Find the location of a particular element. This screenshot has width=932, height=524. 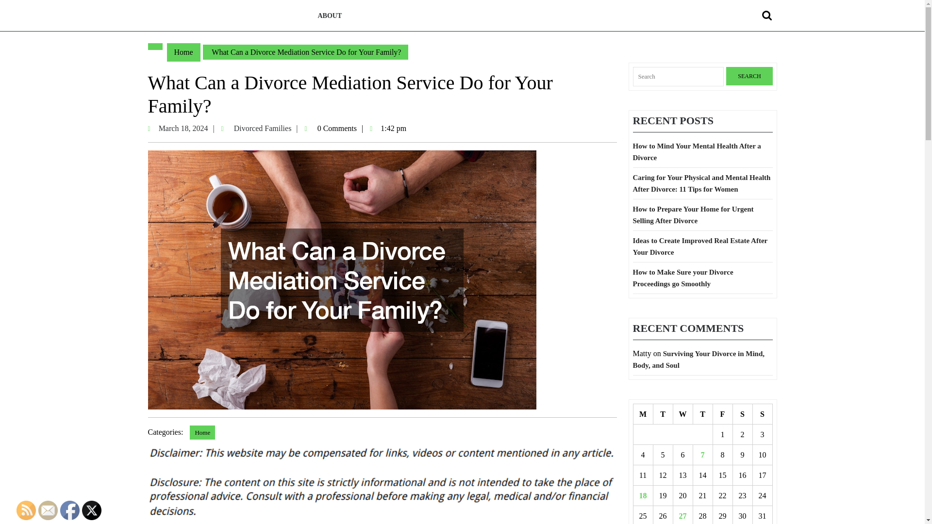

Friday is located at coordinates (722, 414).